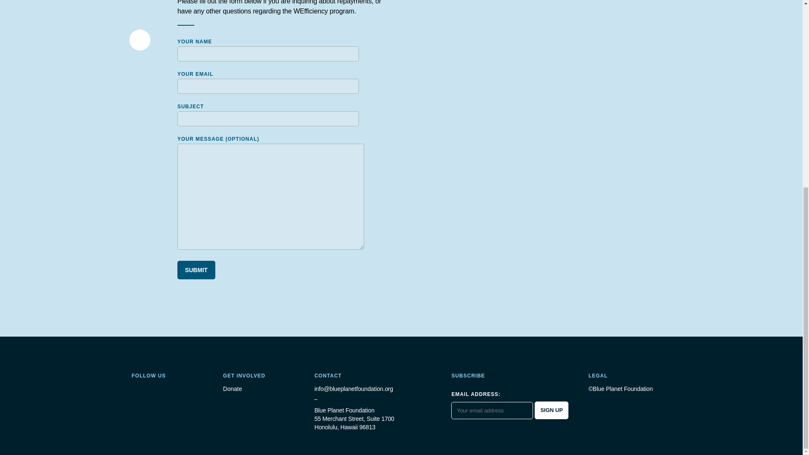  Describe the element at coordinates (165, 359) in the screenshot. I see `Go to homepage` at that location.